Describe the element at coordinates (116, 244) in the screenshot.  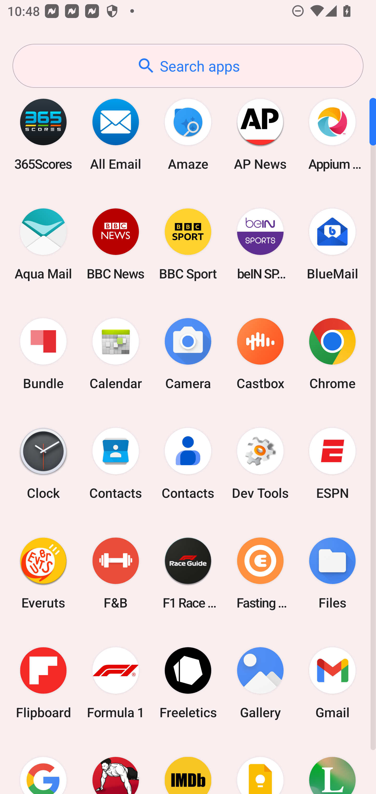
I see `BBC News` at that location.